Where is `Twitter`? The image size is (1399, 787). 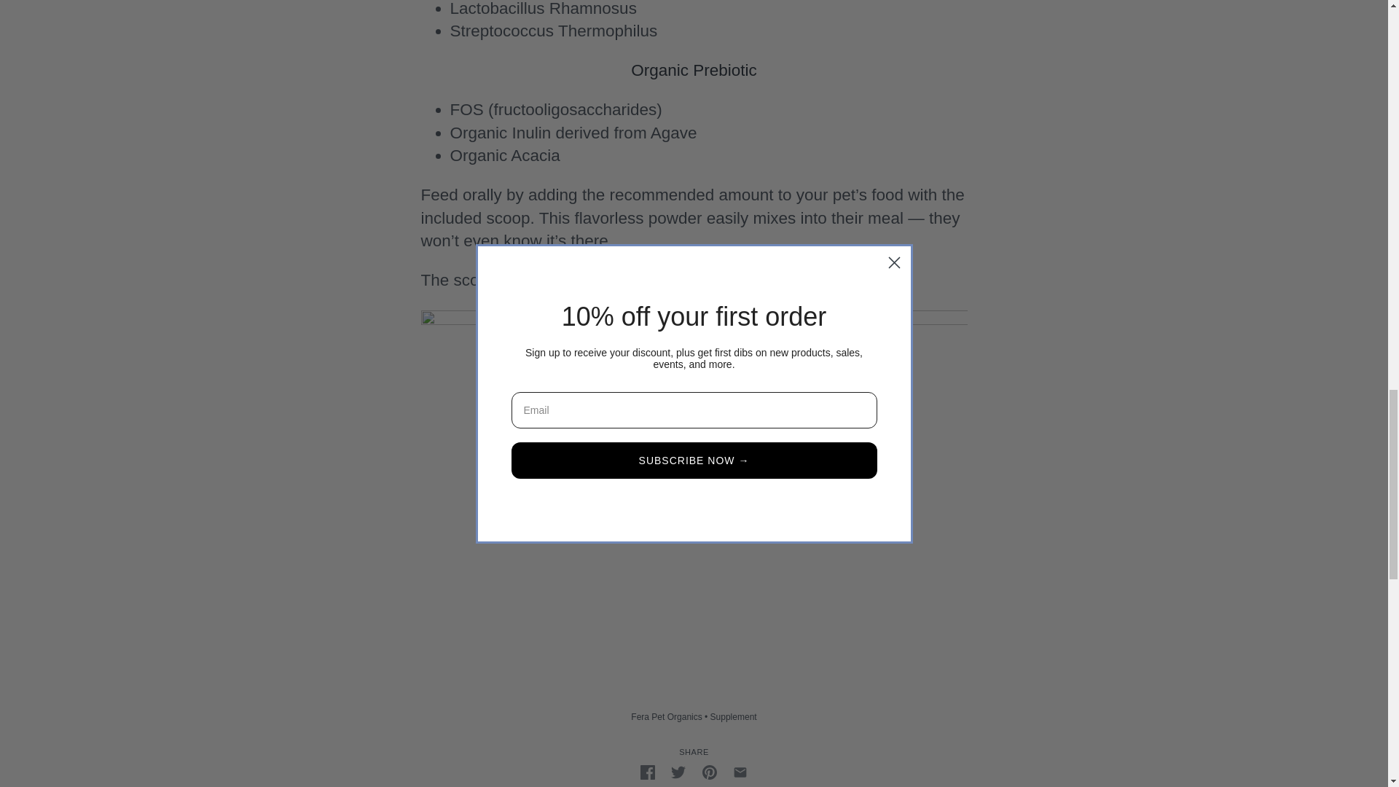 Twitter is located at coordinates (678, 772).